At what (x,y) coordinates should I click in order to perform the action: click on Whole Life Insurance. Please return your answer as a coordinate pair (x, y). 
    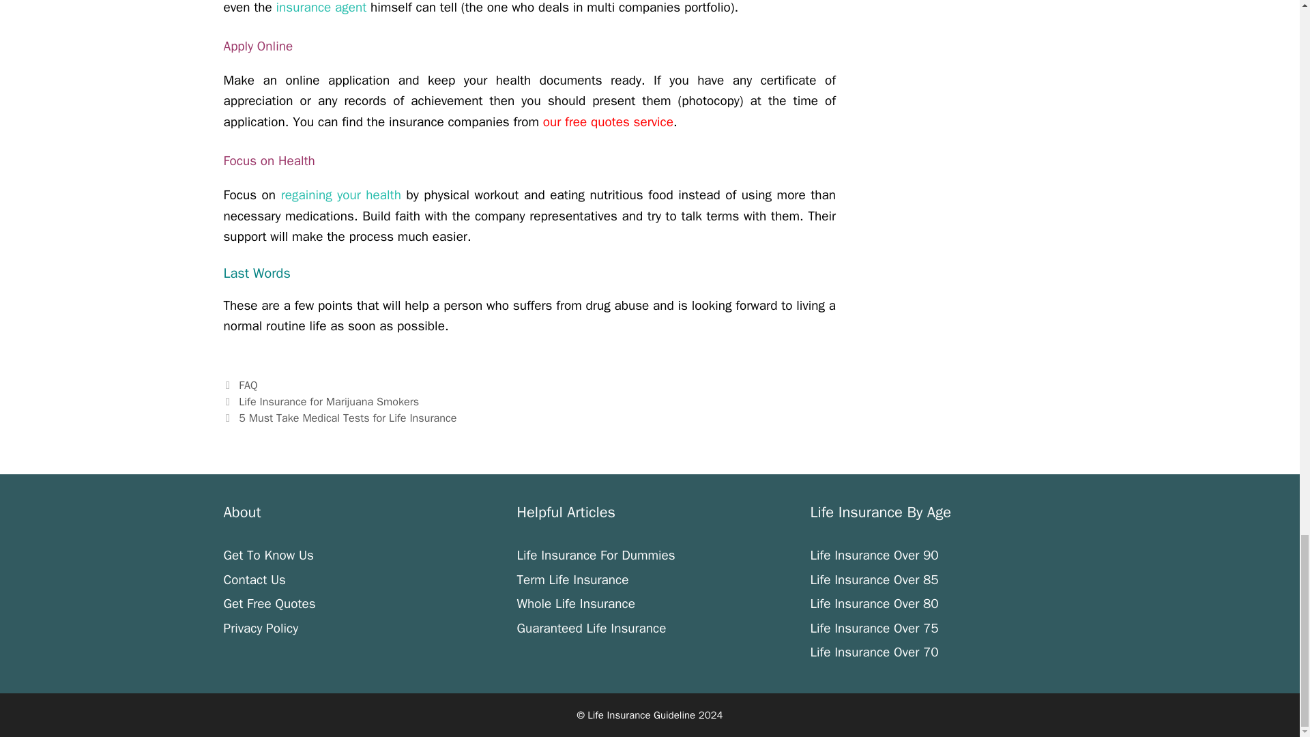
    Looking at the image, I should click on (574, 603).